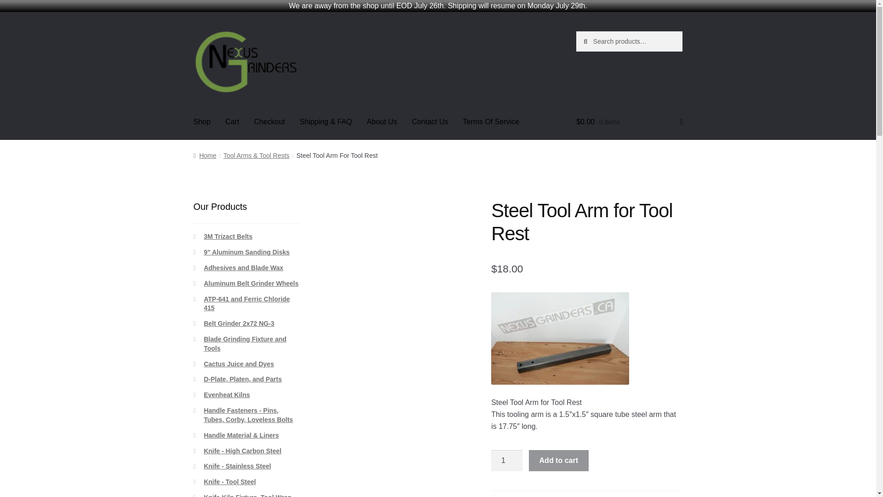  What do you see at coordinates (507, 460) in the screenshot?
I see `1` at bounding box center [507, 460].